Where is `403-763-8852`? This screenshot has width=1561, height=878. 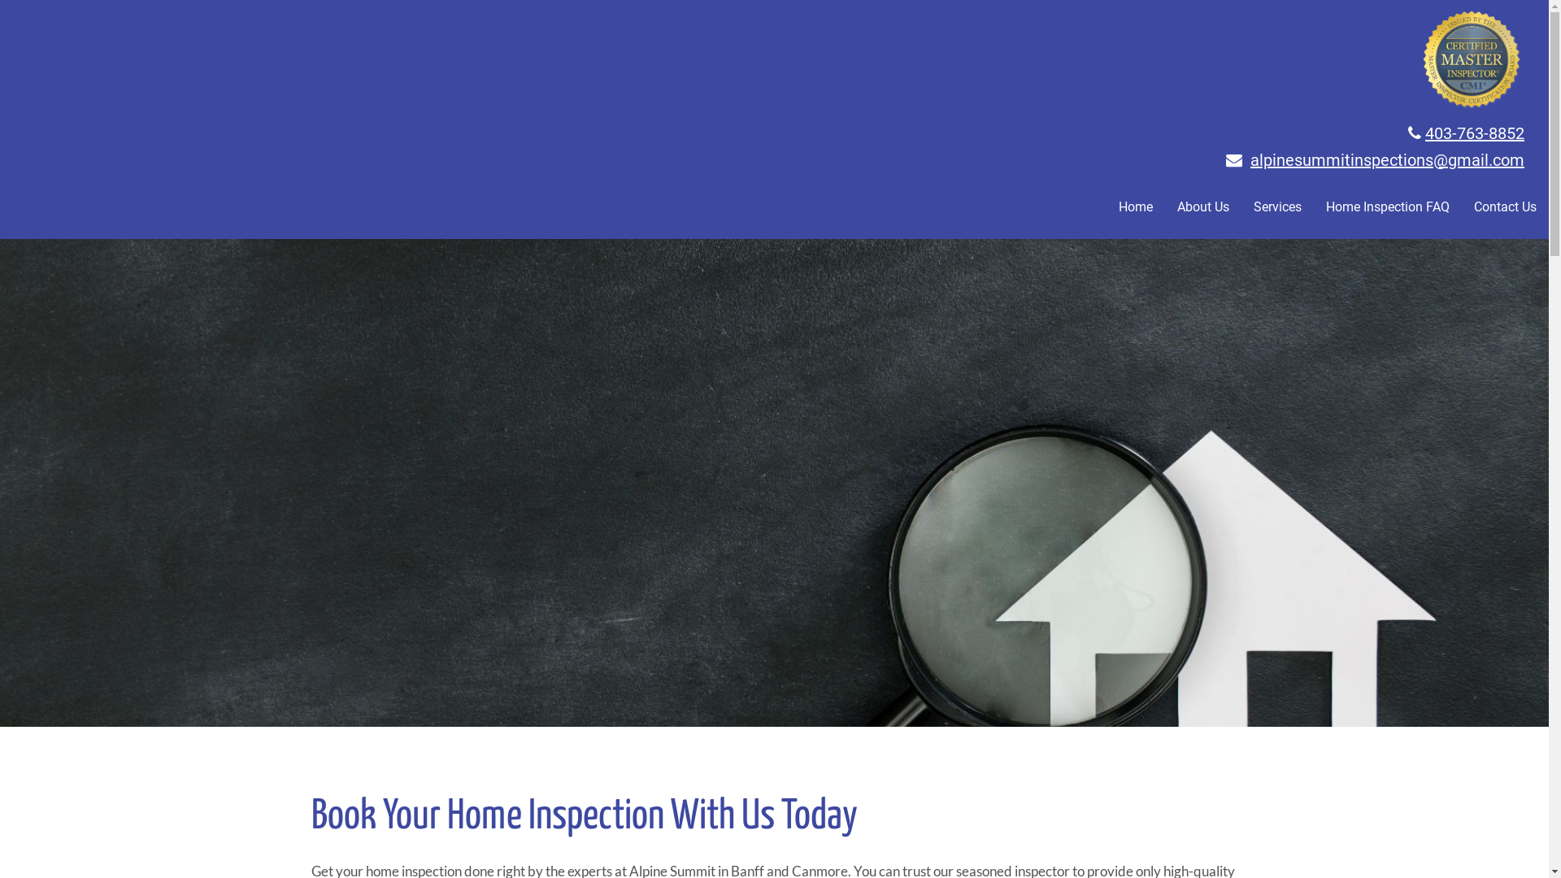 403-763-8852 is located at coordinates (1475, 133).